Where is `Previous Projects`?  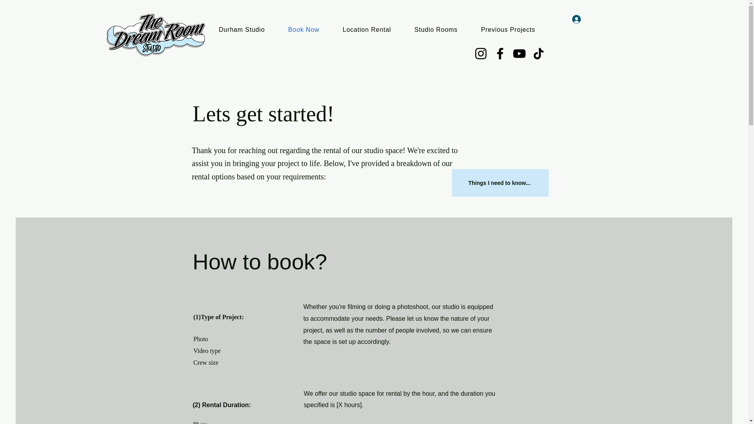
Previous Projects is located at coordinates (508, 30).